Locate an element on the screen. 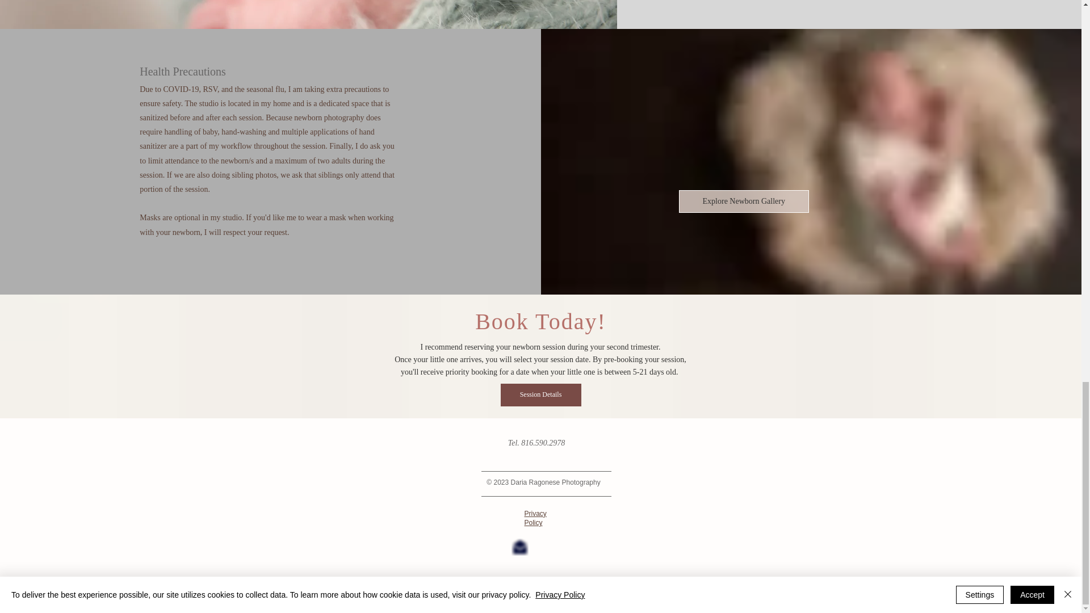 Image resolution: width=1090 pixels, height=613 pixels. Session Details is located at coordinates (540, 395).